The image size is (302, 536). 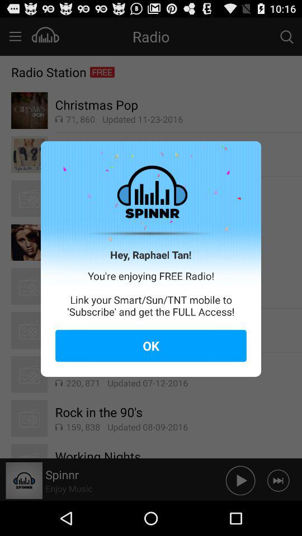 I want to click on swipe until ok item, so click(x=151, y=346).